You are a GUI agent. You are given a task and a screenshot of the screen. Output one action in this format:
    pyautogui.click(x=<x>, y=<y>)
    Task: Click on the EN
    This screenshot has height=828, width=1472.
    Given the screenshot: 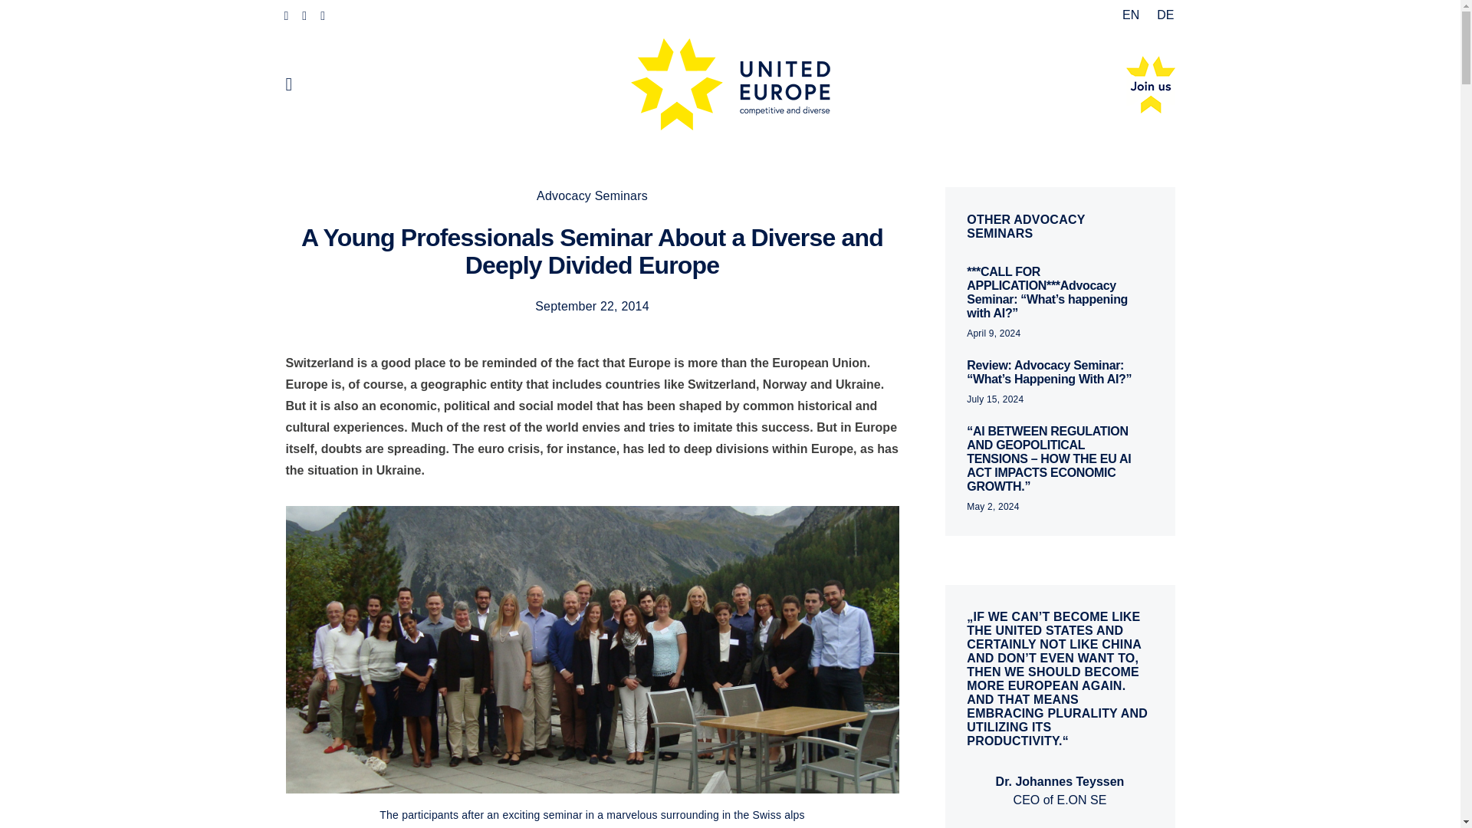 What is the action you would take?
    pyautogui.click(x=1131, y=15)
    